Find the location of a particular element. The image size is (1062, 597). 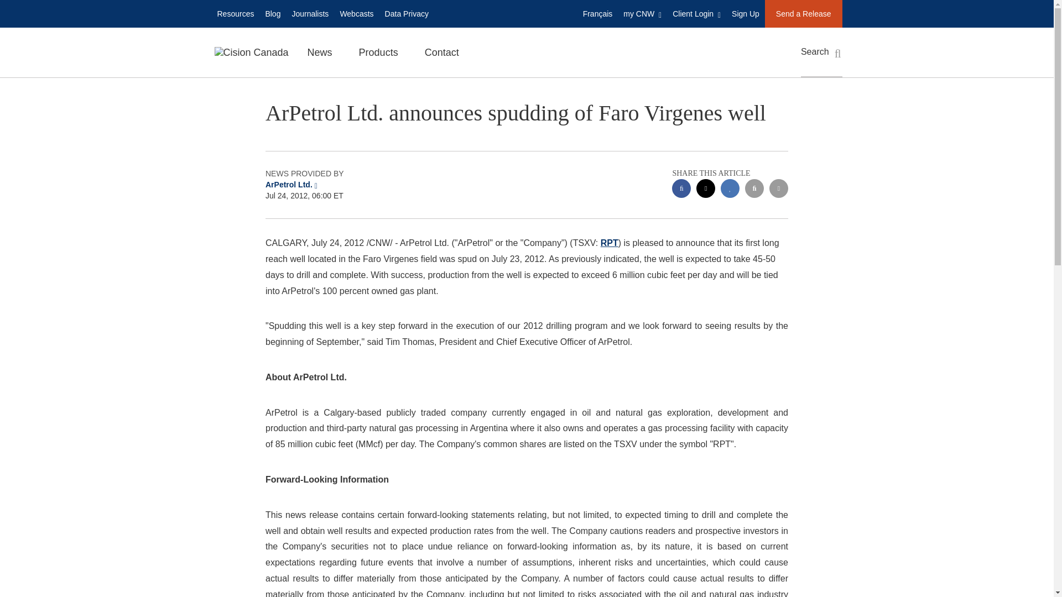

Contact is located at coordinates (442, 52).